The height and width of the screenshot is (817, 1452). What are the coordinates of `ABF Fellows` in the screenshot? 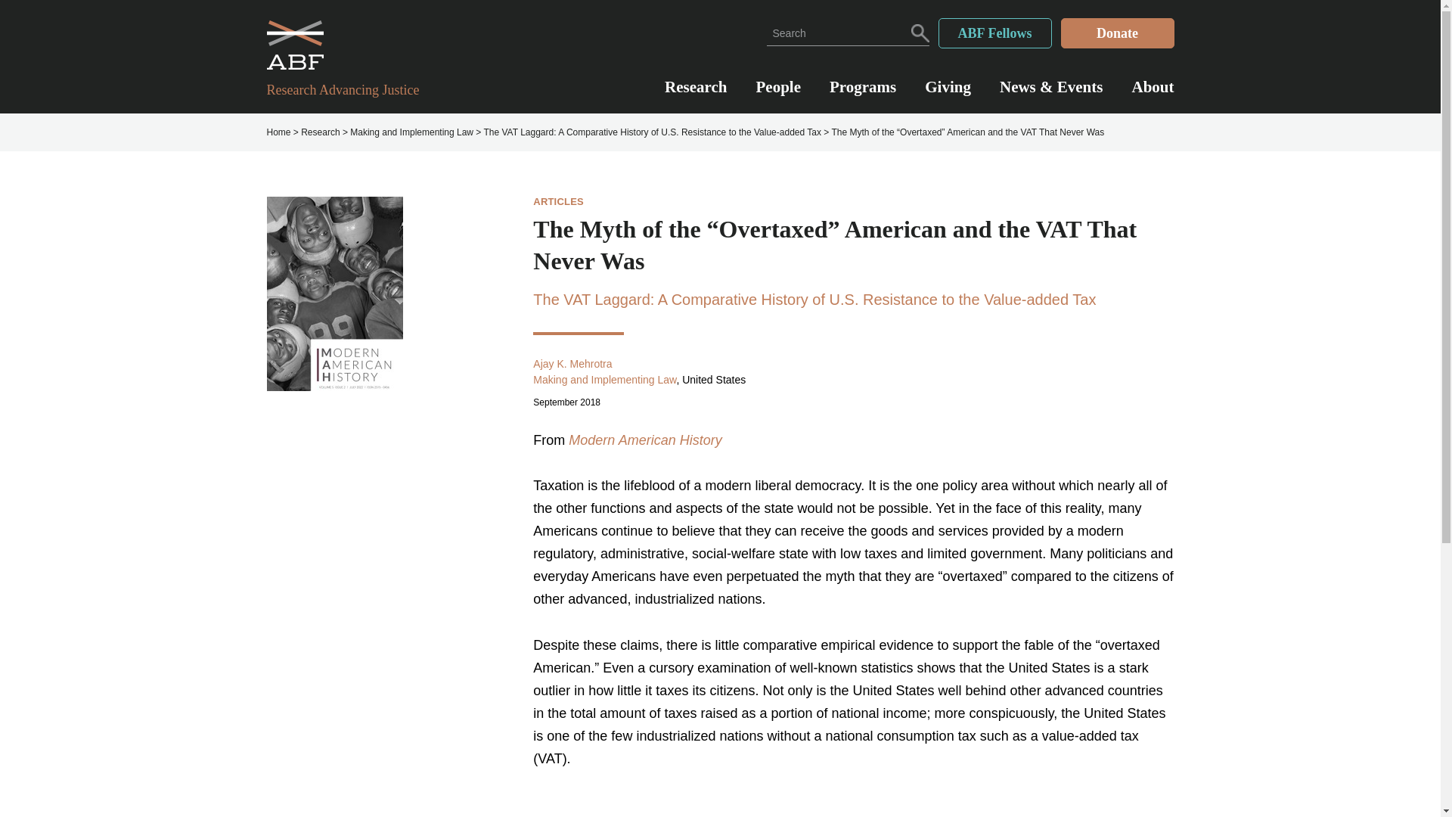 It's located at (994, 33).